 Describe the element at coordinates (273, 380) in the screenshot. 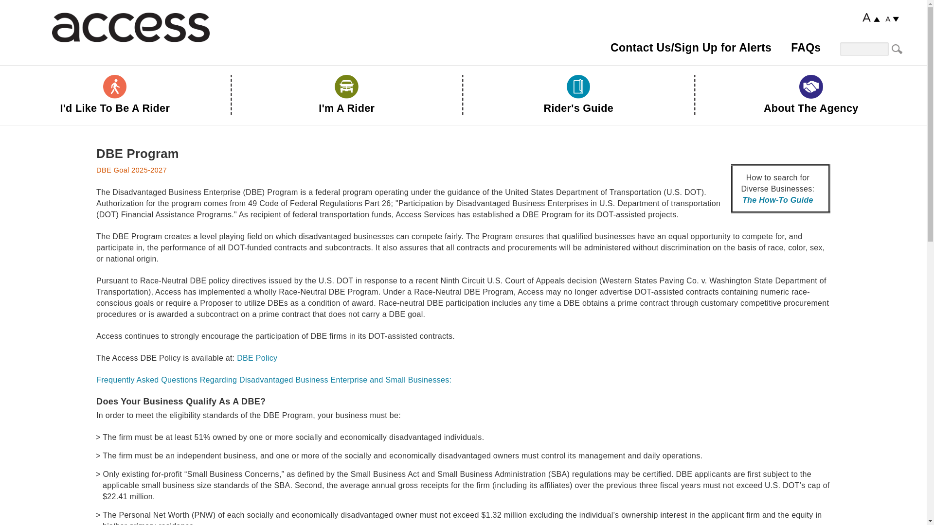

I see `DBE FAQ` at that location.